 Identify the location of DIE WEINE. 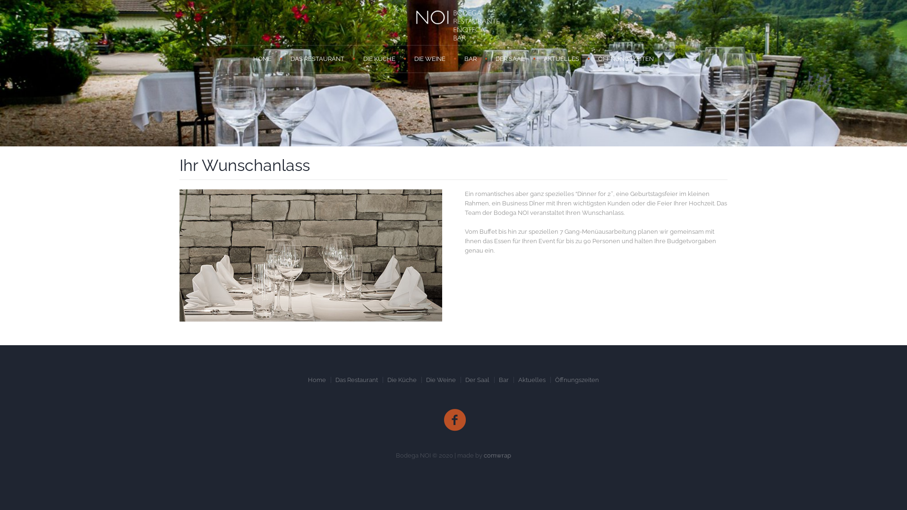
(430, 59).